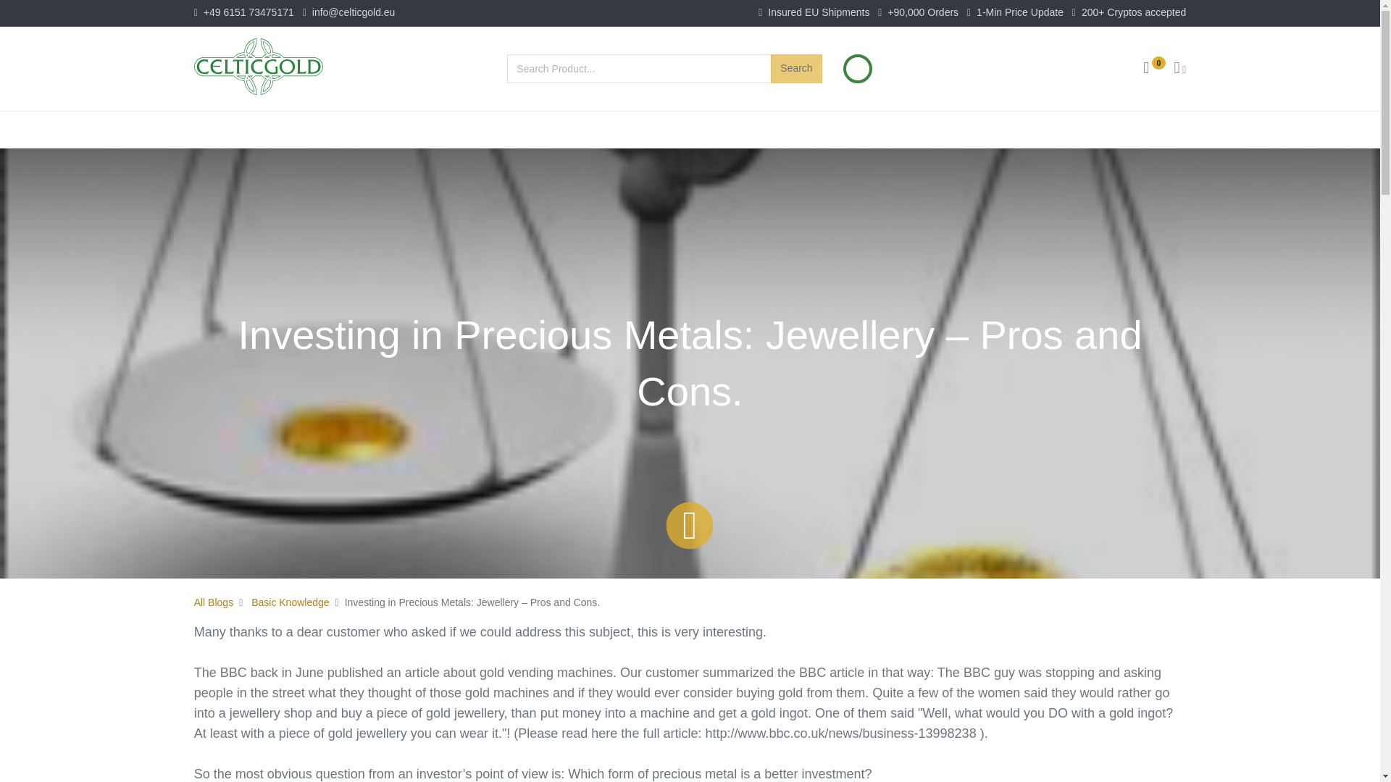 The image size is (1391, 782). Describe the element at coordinates (858, 69) in the screenshot. I see `Automatic Price-Update` at that location.